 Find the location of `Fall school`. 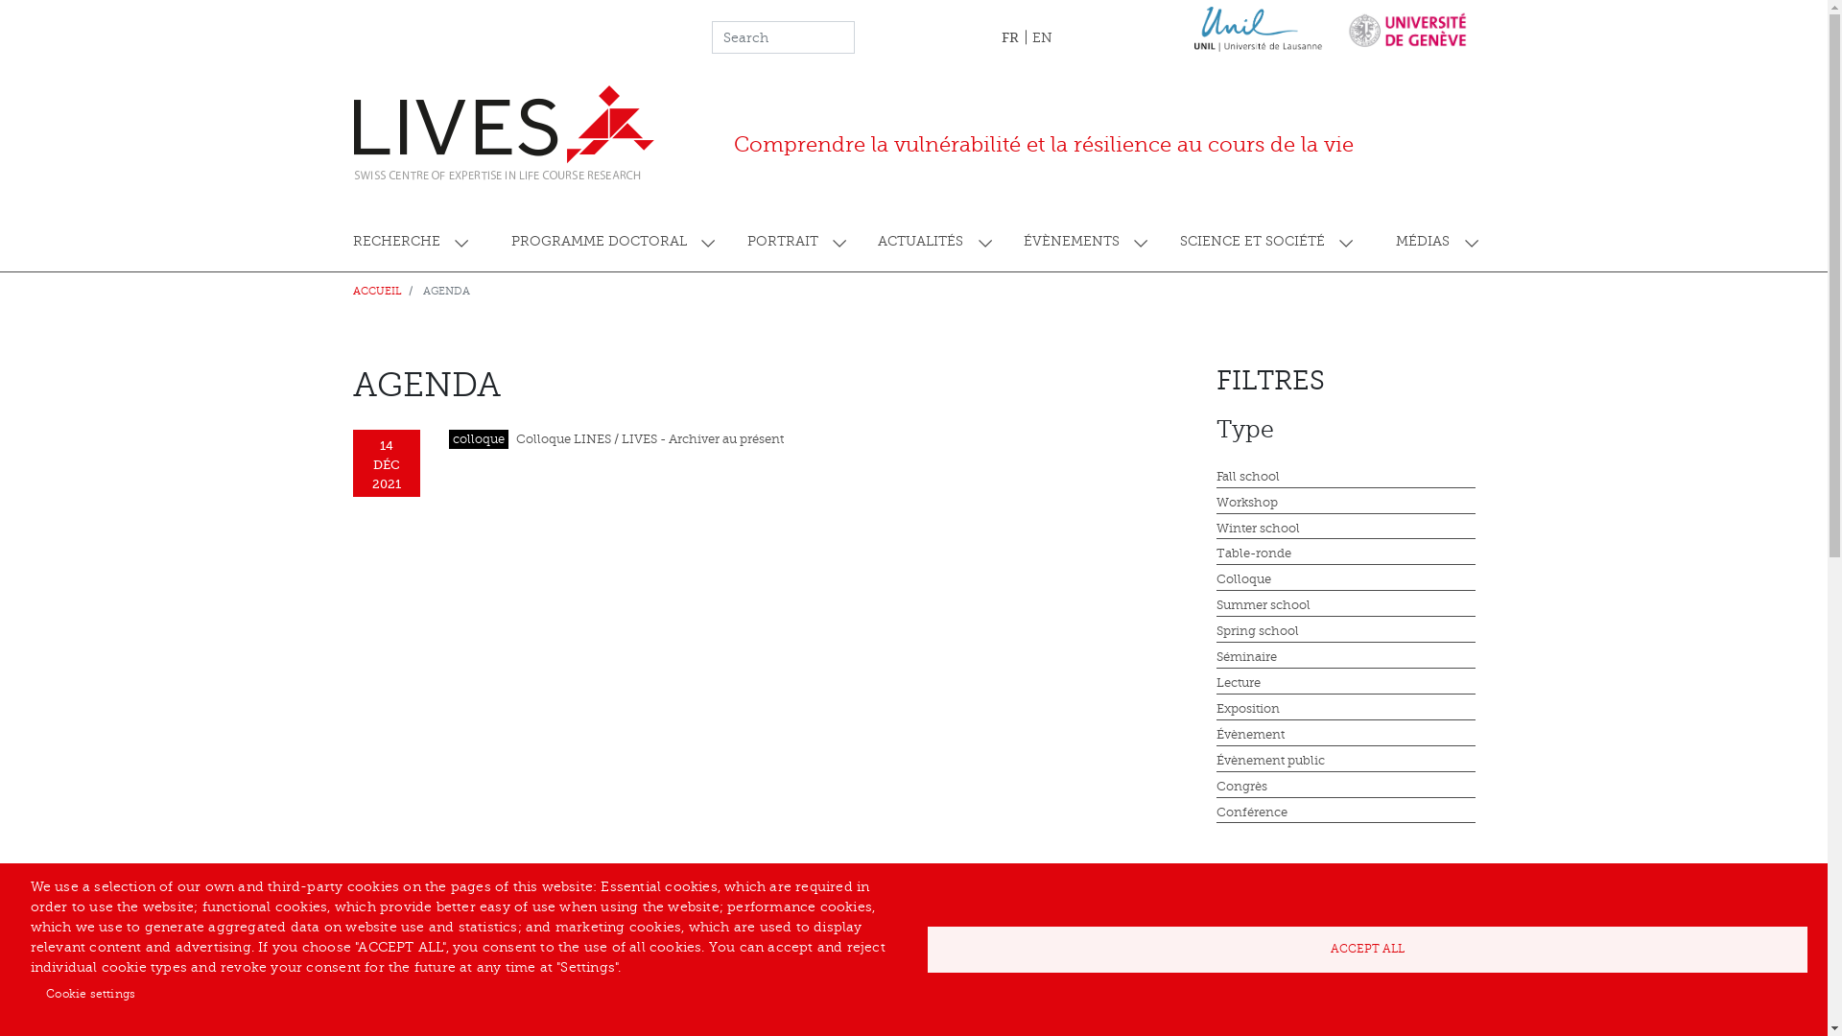

Fall school is located at coordinates (1346, 478).